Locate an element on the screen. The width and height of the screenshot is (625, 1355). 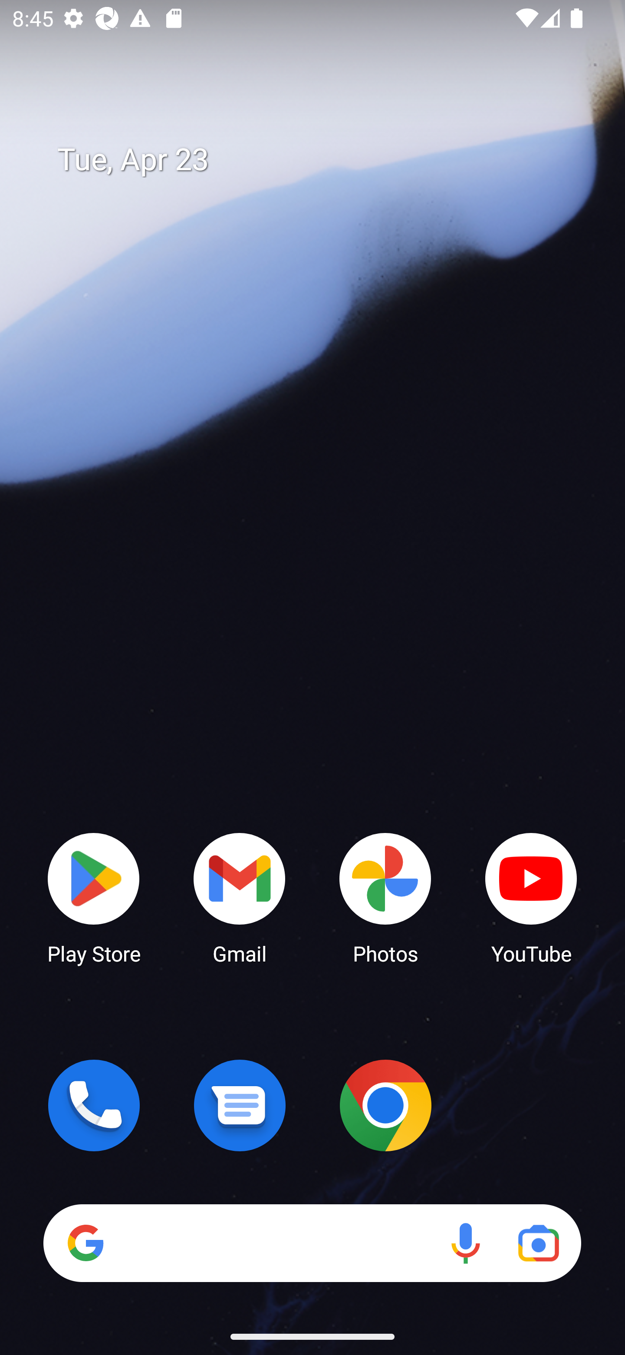
Google Lens is located at coordinates (538, 1243).